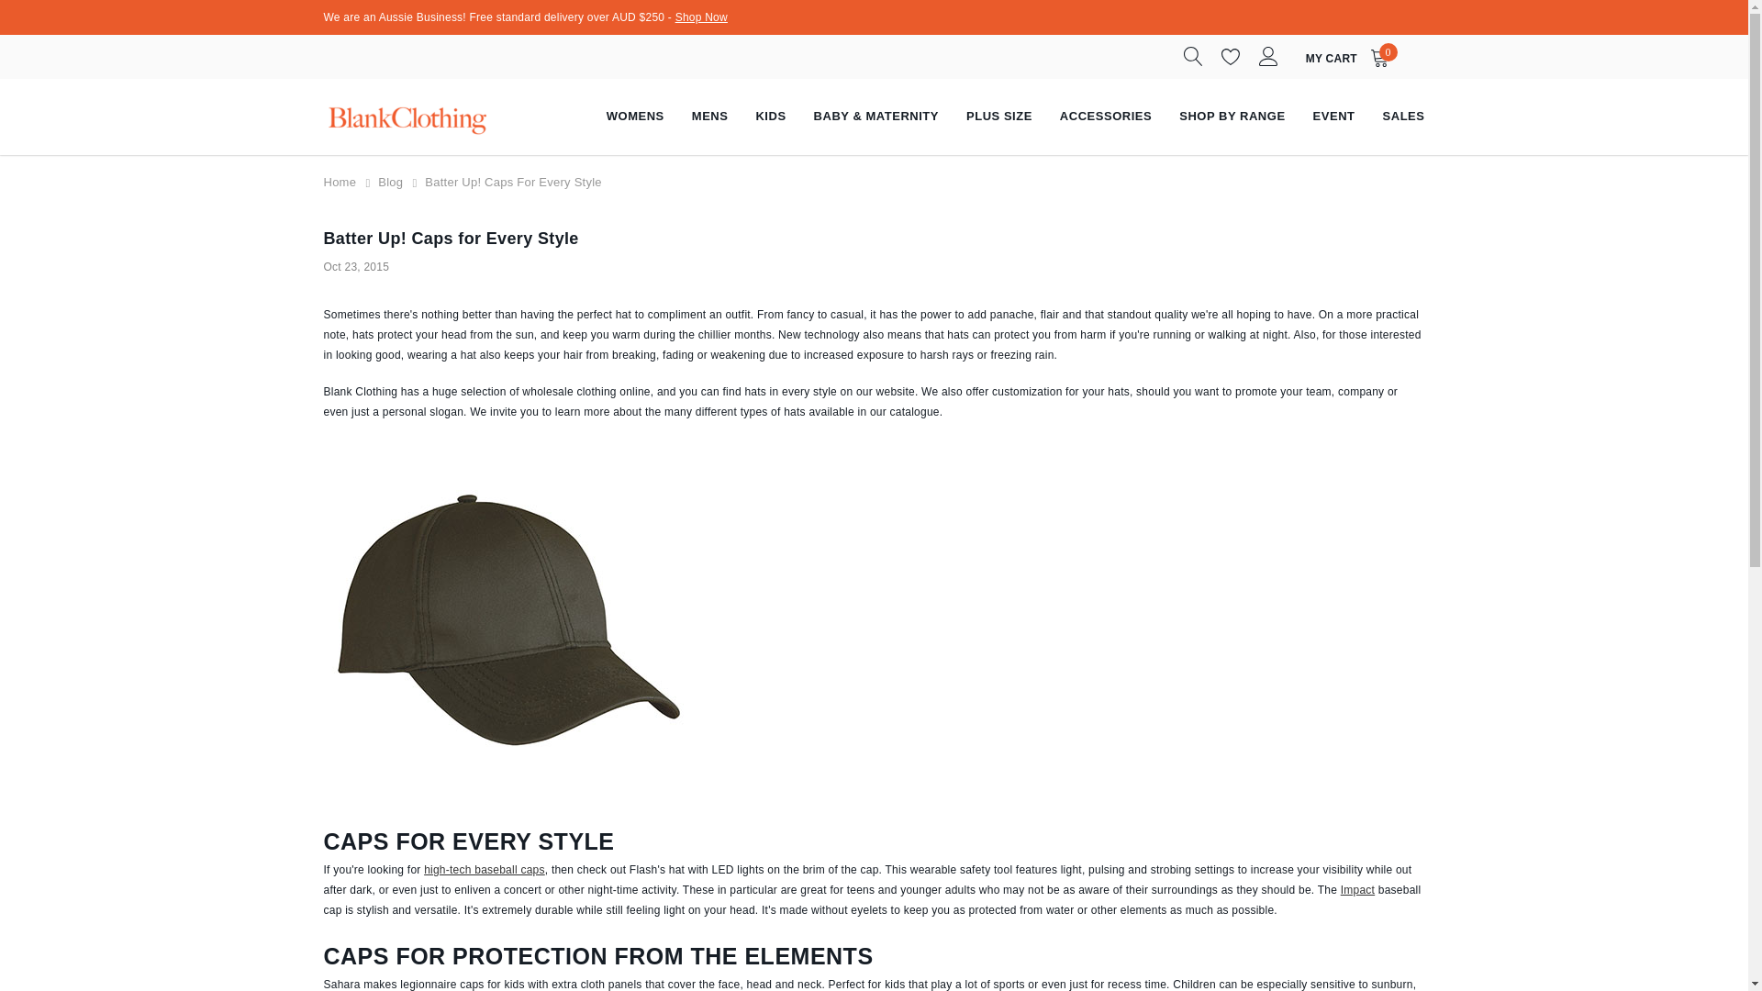 This screenshot has width=1762, height=991. I want to click on Blank Clothing, so click(404, 116).